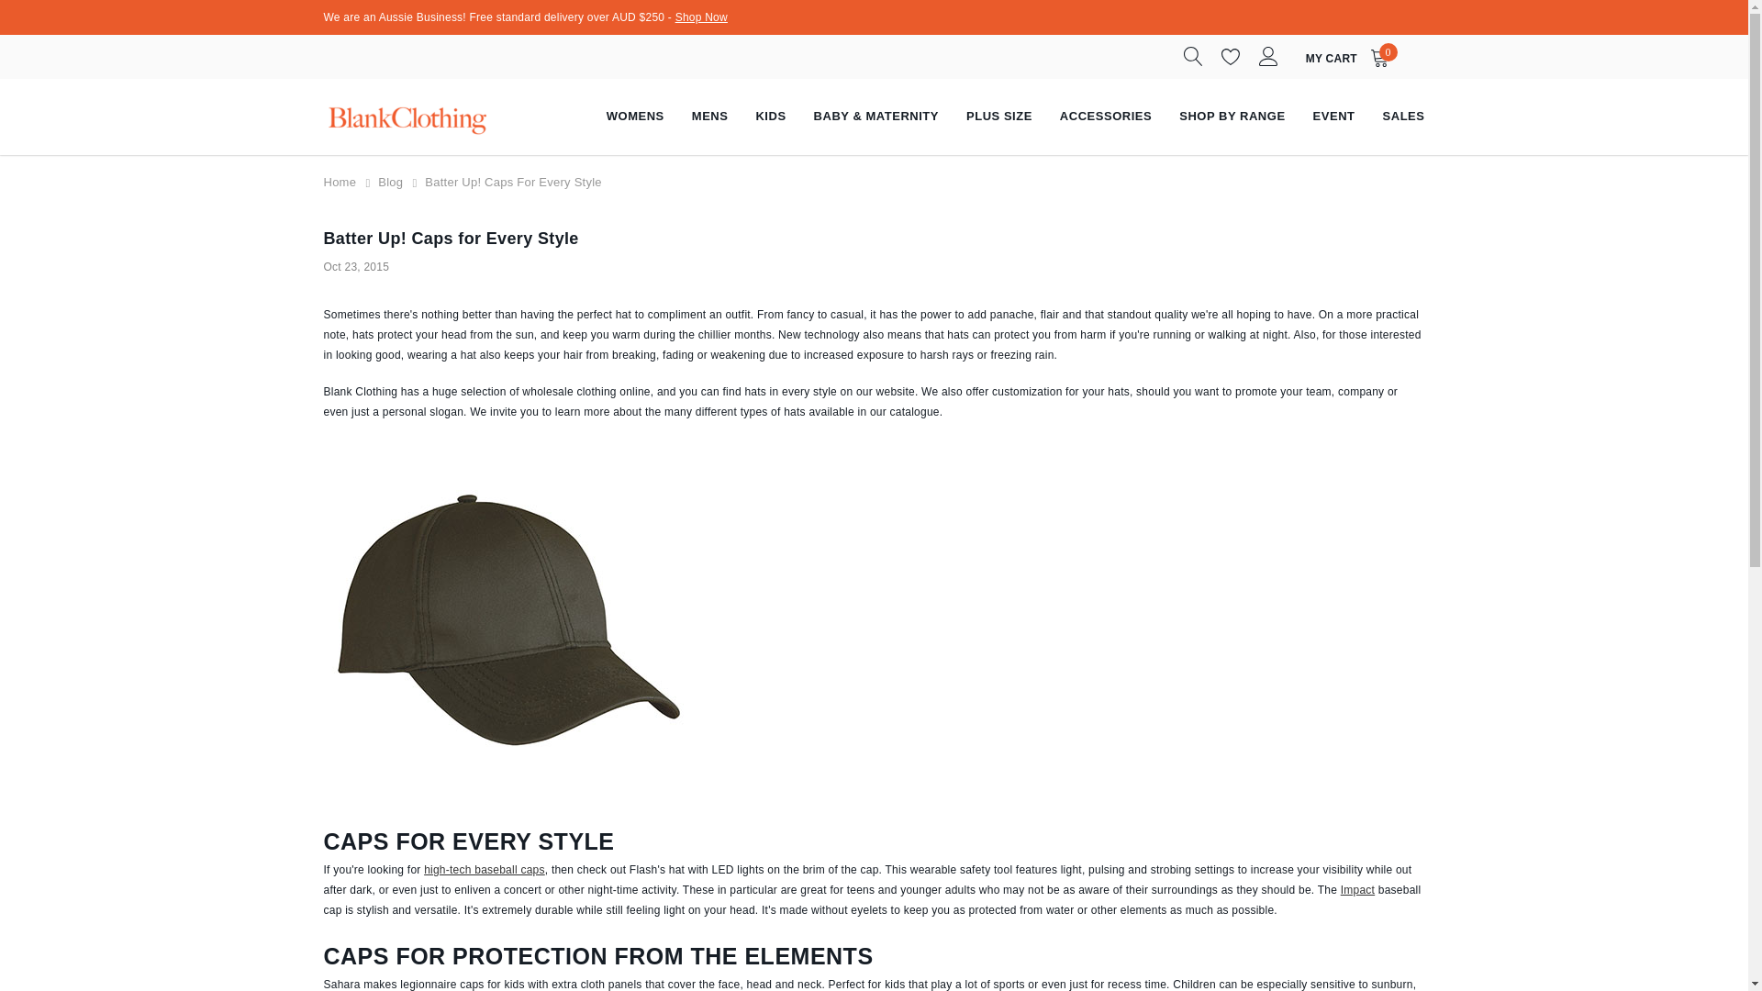 This screenshot has width=1762, height=991. I want to click on Blank Clothing, so click(404, 116).